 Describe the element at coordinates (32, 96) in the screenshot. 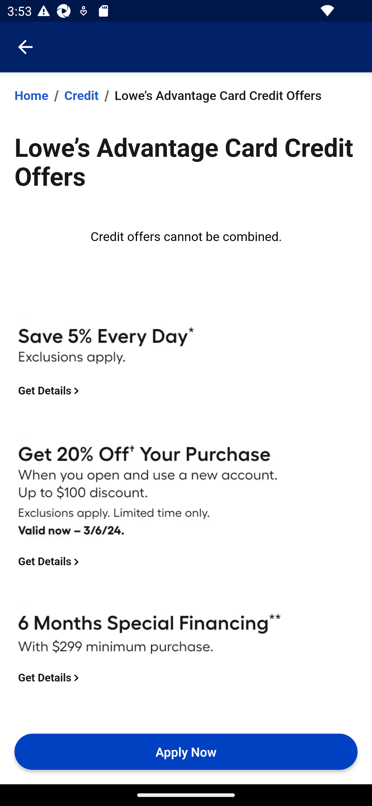

I see `Home` at that location.